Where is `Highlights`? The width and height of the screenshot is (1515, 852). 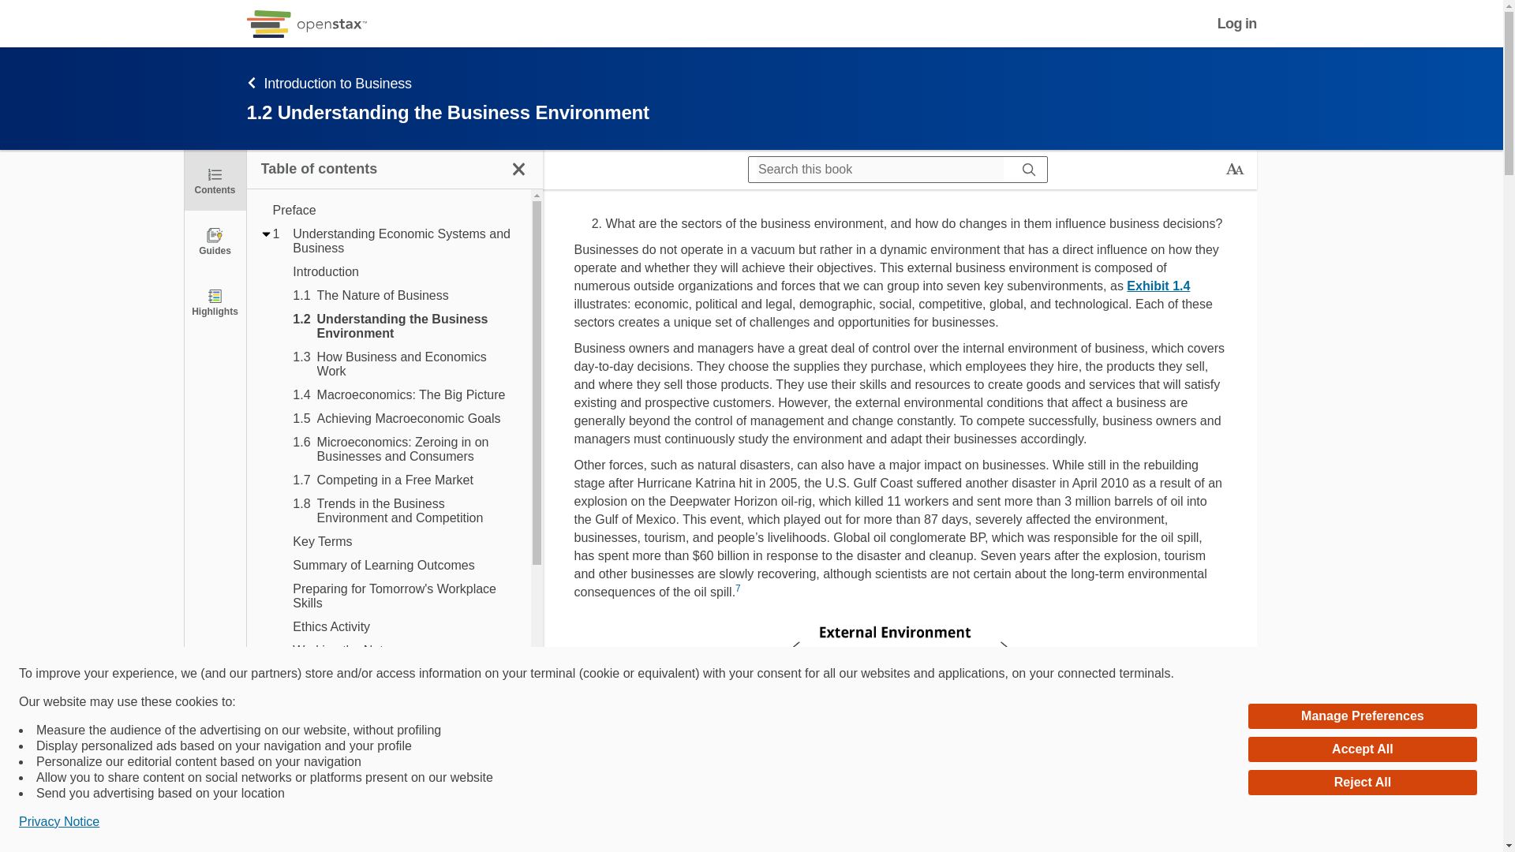 Highlights is located at coordinates (1362, 783).